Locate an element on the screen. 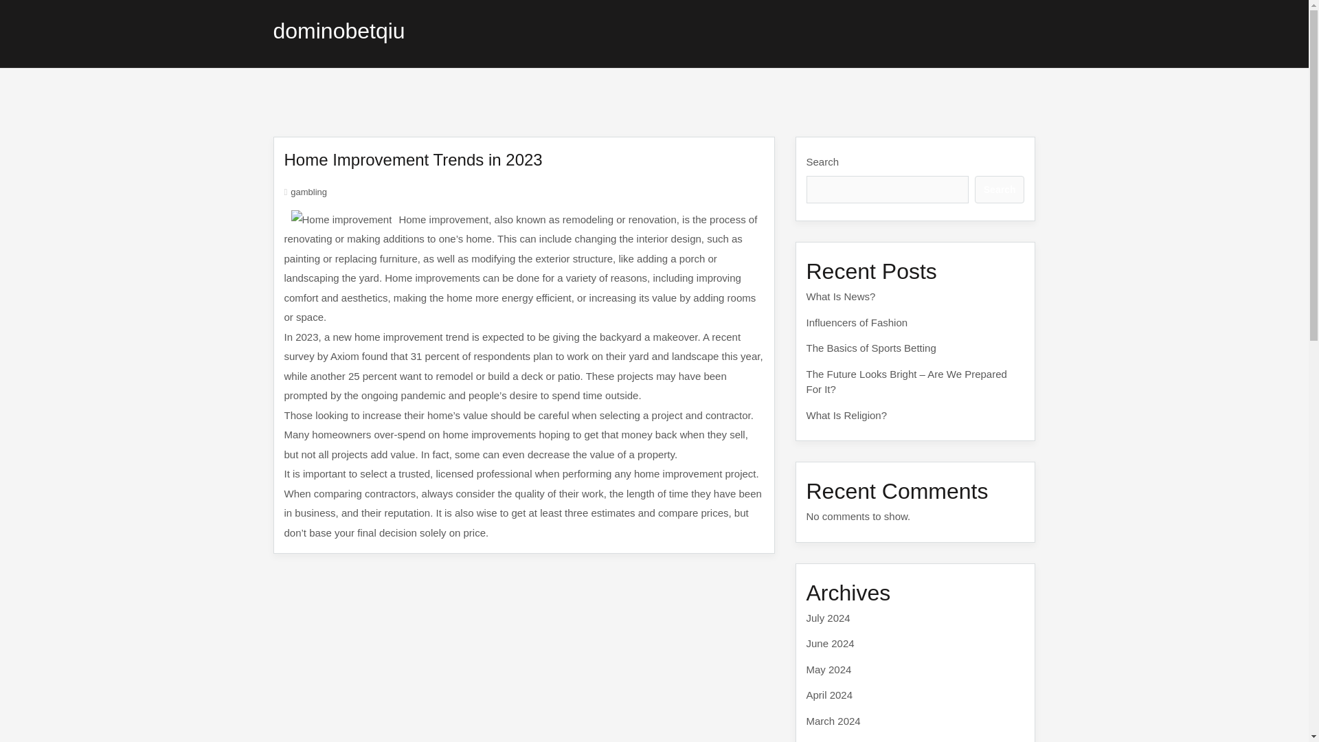  March 2024 is located at coordinates (833, 720).